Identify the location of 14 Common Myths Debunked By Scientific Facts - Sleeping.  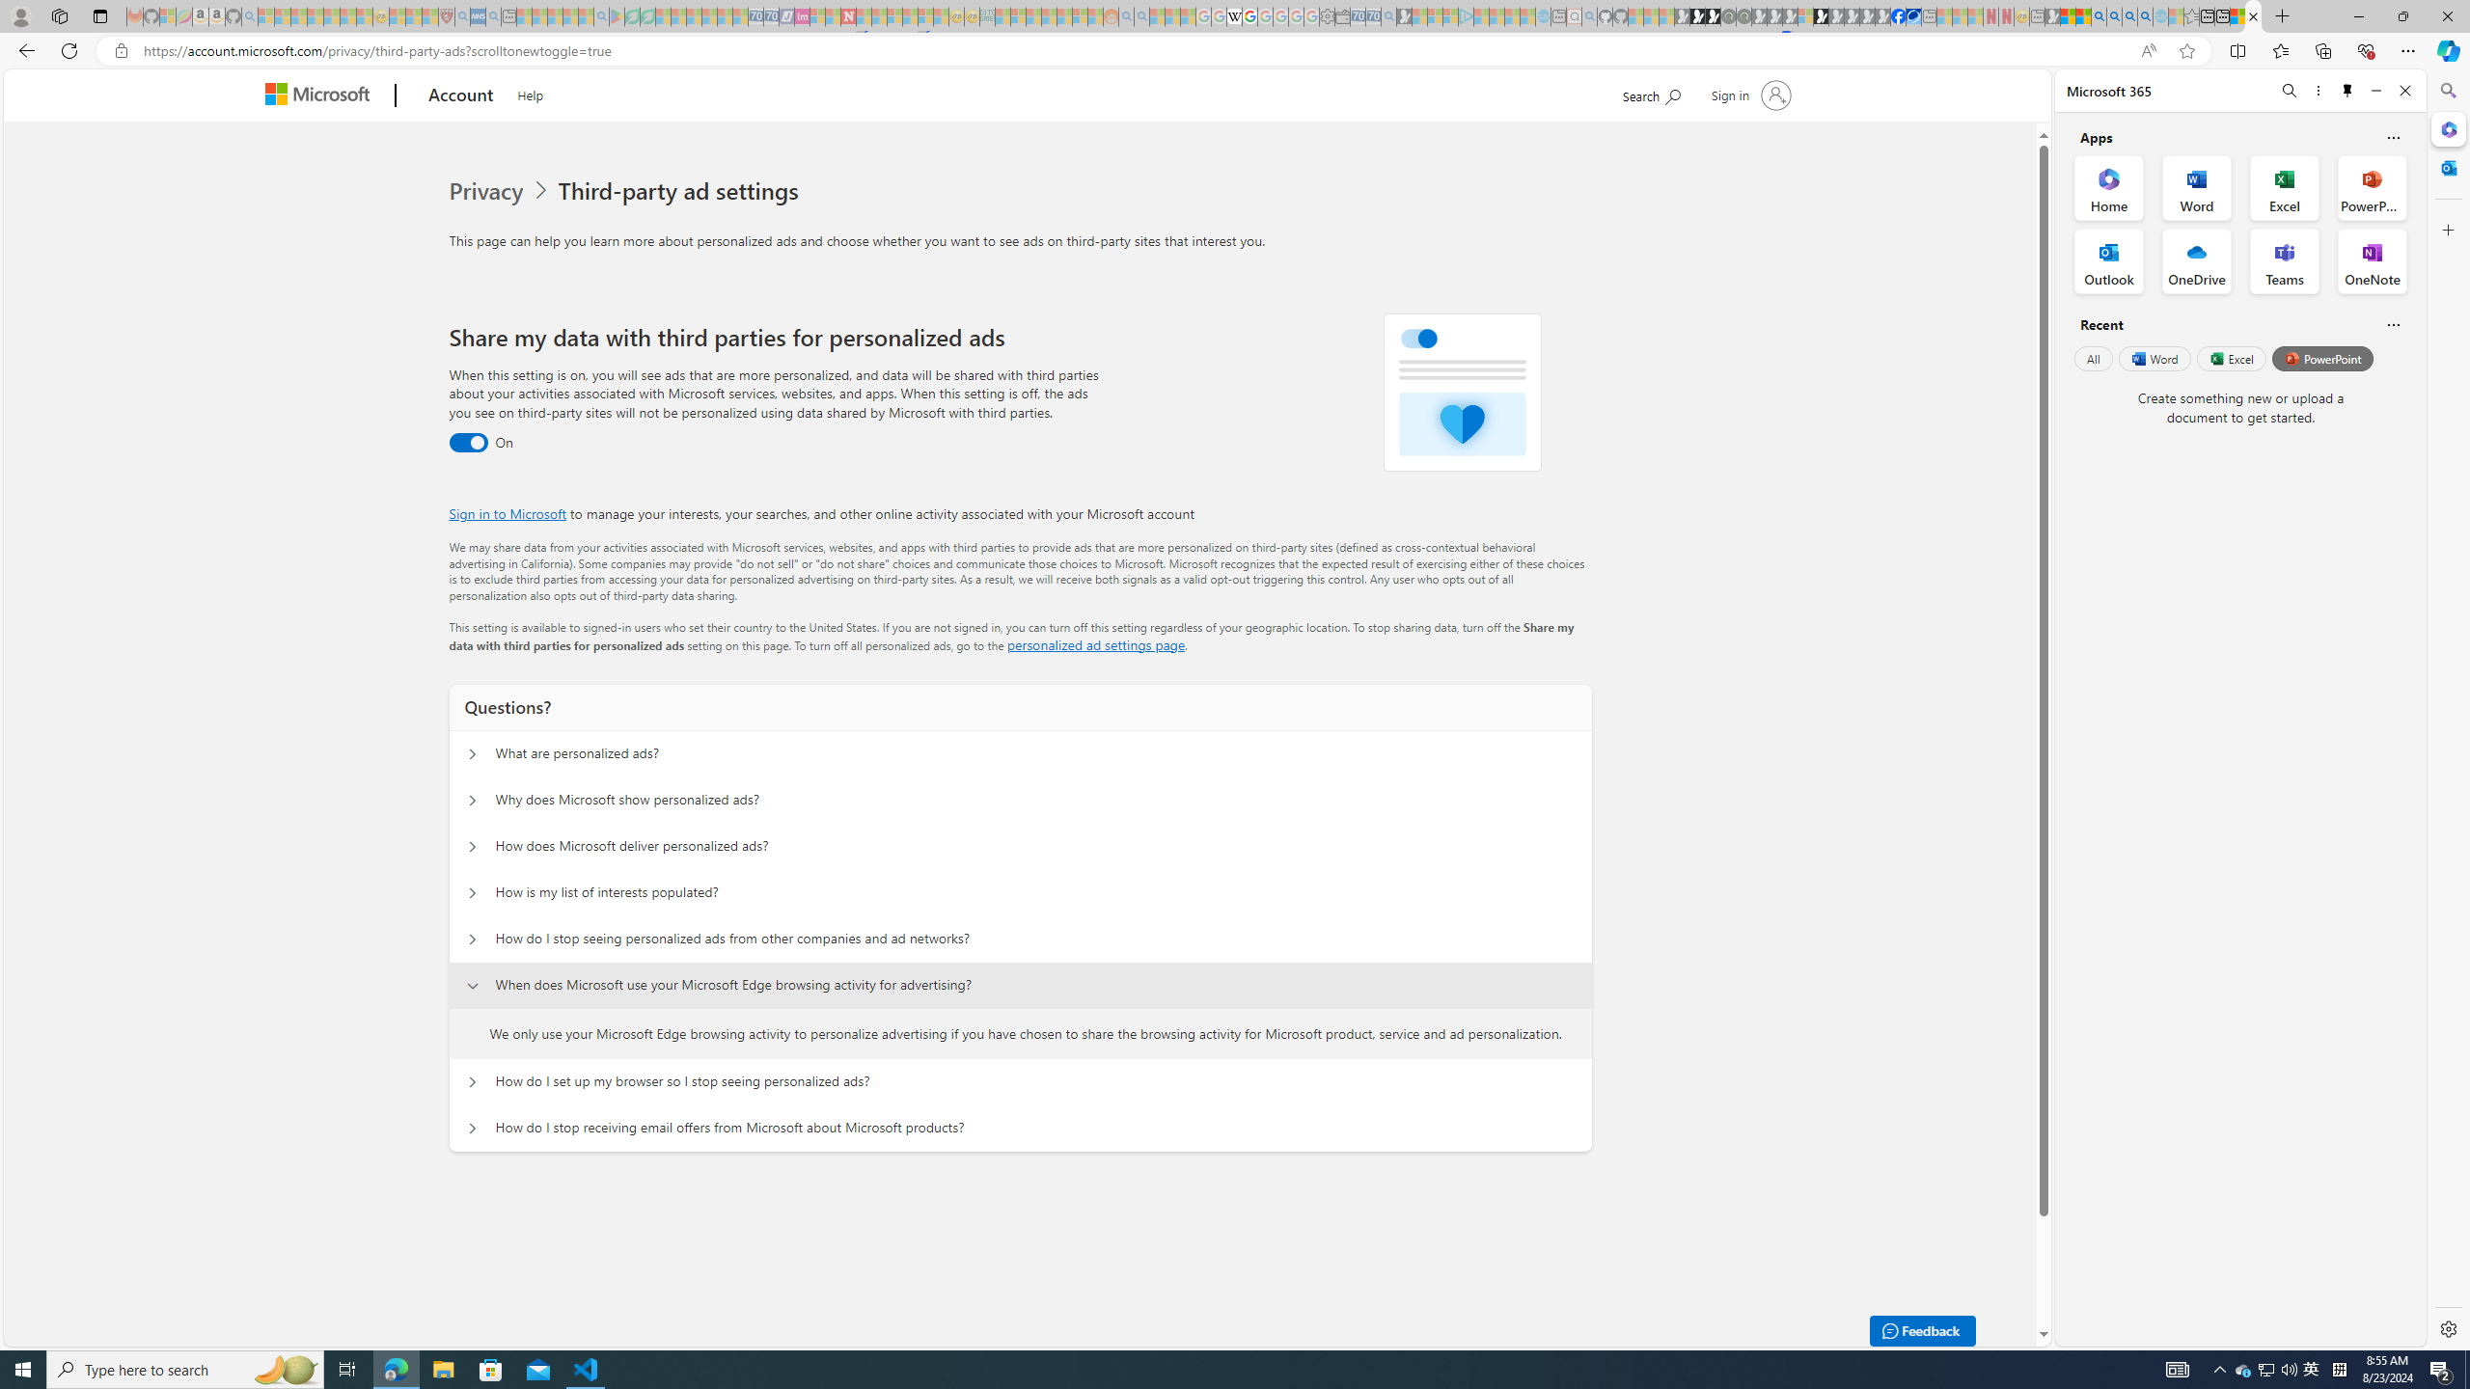
(879, 16).